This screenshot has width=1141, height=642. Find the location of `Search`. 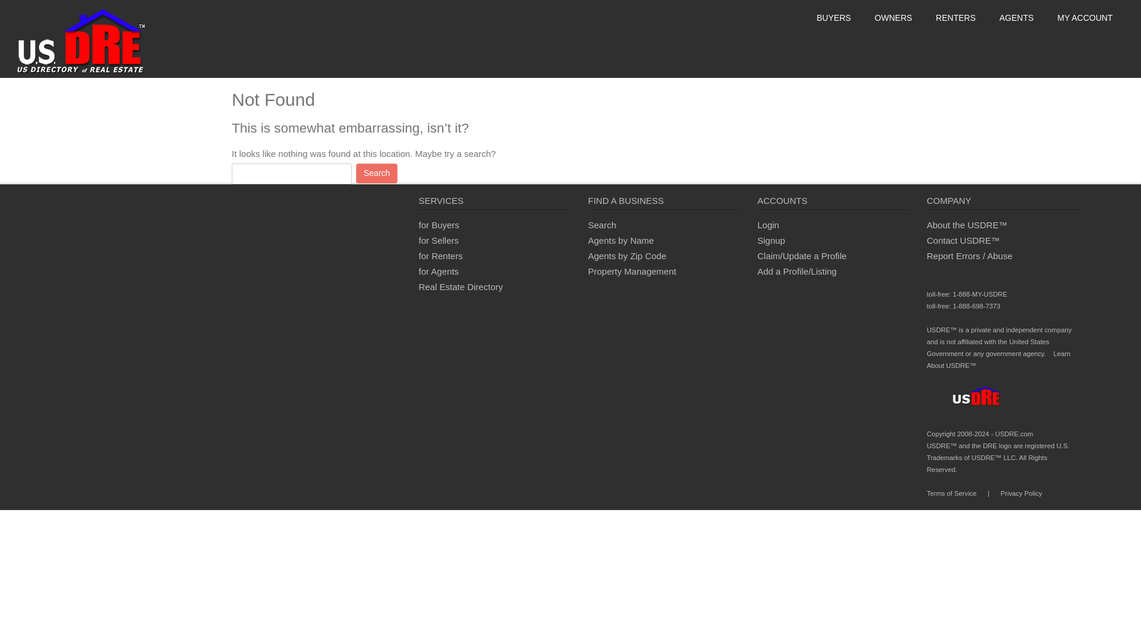

Search is located at coordinates (377, 174).